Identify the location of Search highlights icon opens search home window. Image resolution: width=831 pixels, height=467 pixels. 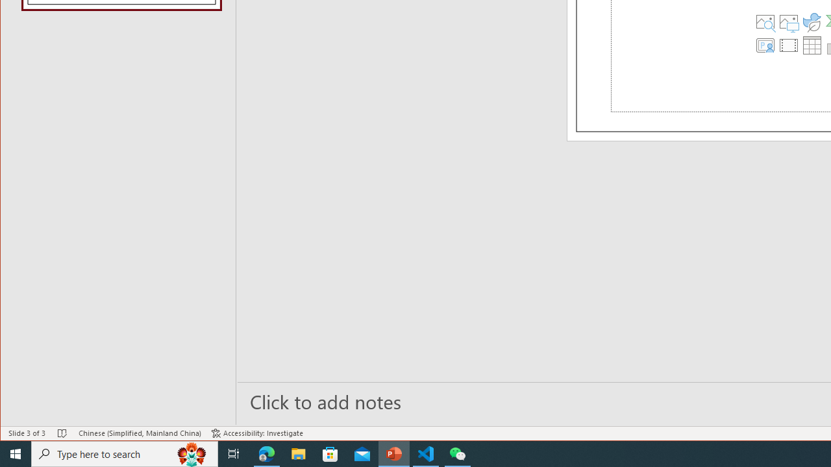
(192, 454).